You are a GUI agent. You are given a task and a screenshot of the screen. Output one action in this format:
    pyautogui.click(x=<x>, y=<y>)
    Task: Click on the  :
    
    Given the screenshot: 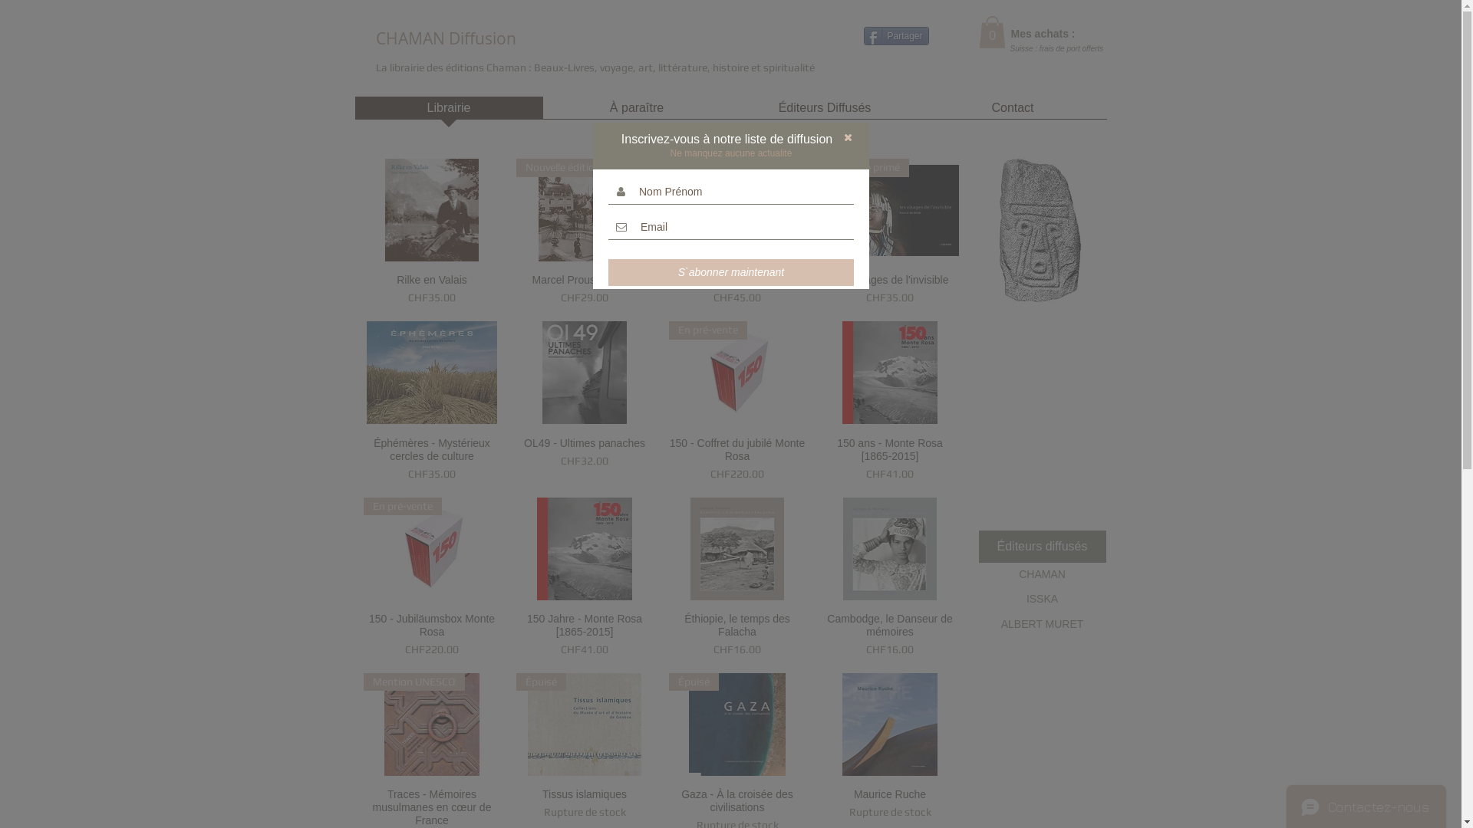 What is the action you would take?
    pyautogui.click(x=1036, y=49)
    